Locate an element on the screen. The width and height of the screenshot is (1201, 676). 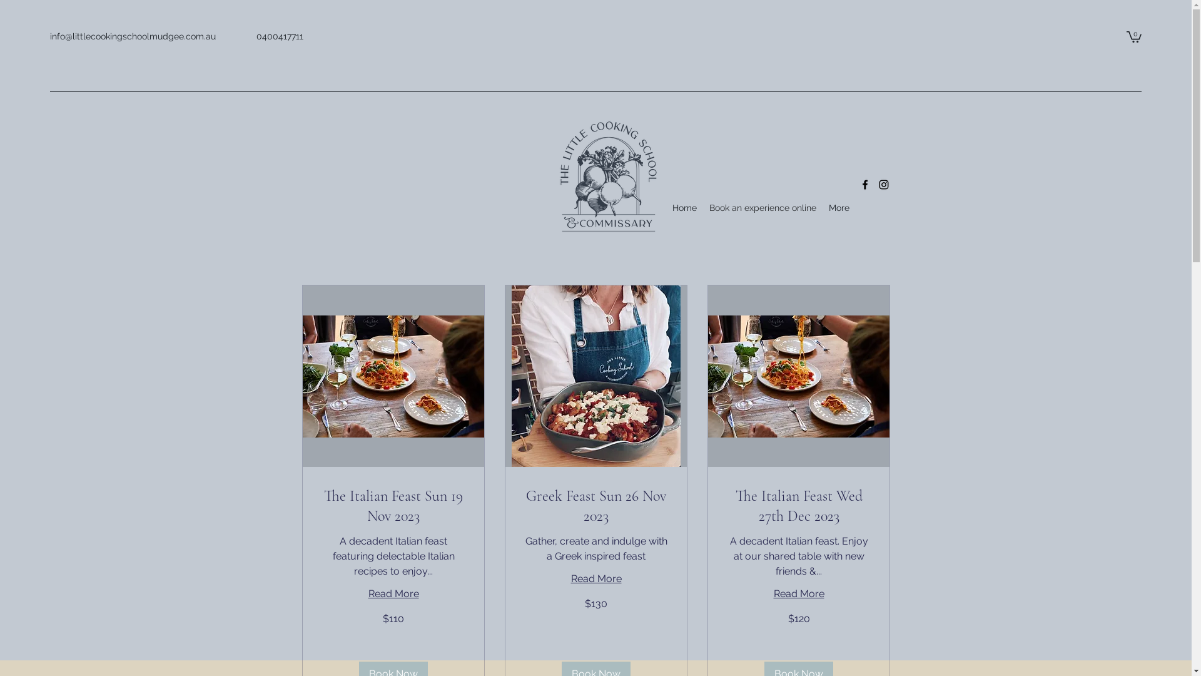
Read More is located at coordinates (393, 594).